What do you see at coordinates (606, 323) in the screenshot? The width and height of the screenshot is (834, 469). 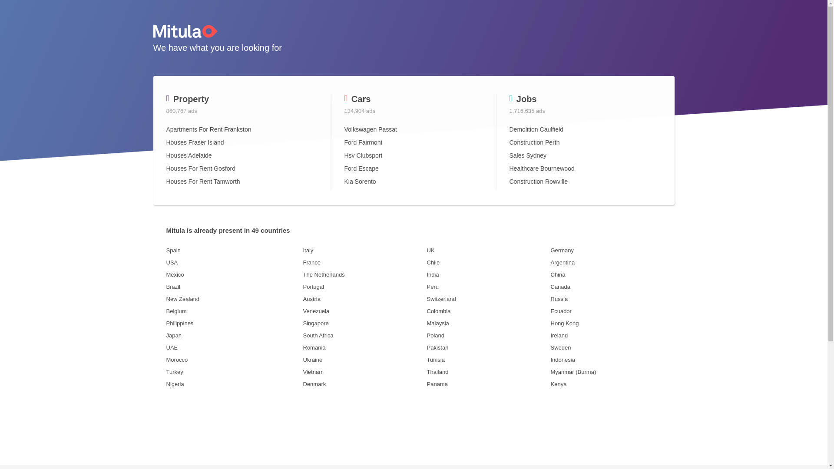 I see `Hong Kong` at bounding box center [606, 323].